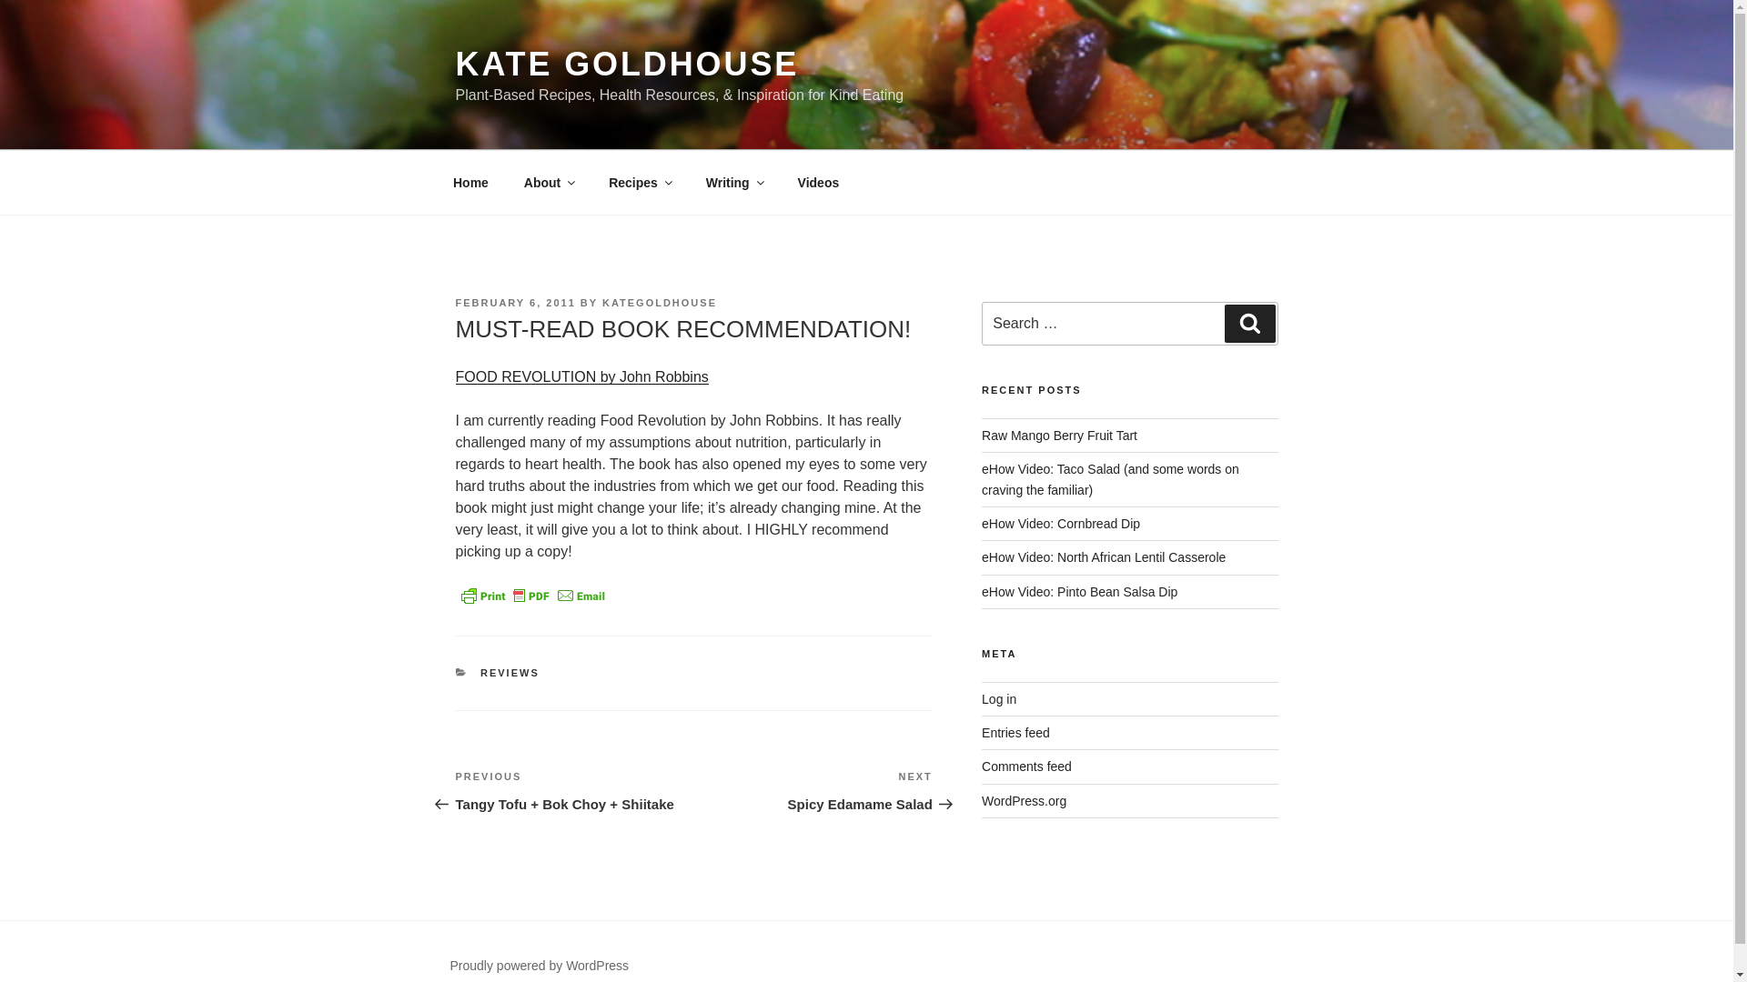 Image resolution: width=1747 pixels, height=982 pixels. What do you see at coordinates (548, 182) in the screenshot?
I see `About` at bounding box center [548, 182].